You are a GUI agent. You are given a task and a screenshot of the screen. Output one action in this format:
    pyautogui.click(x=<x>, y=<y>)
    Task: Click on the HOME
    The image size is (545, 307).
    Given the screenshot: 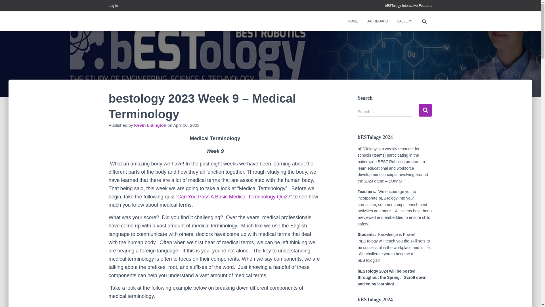 What is the action you would take?
    pyautogui.click(x=353, y=21)
    